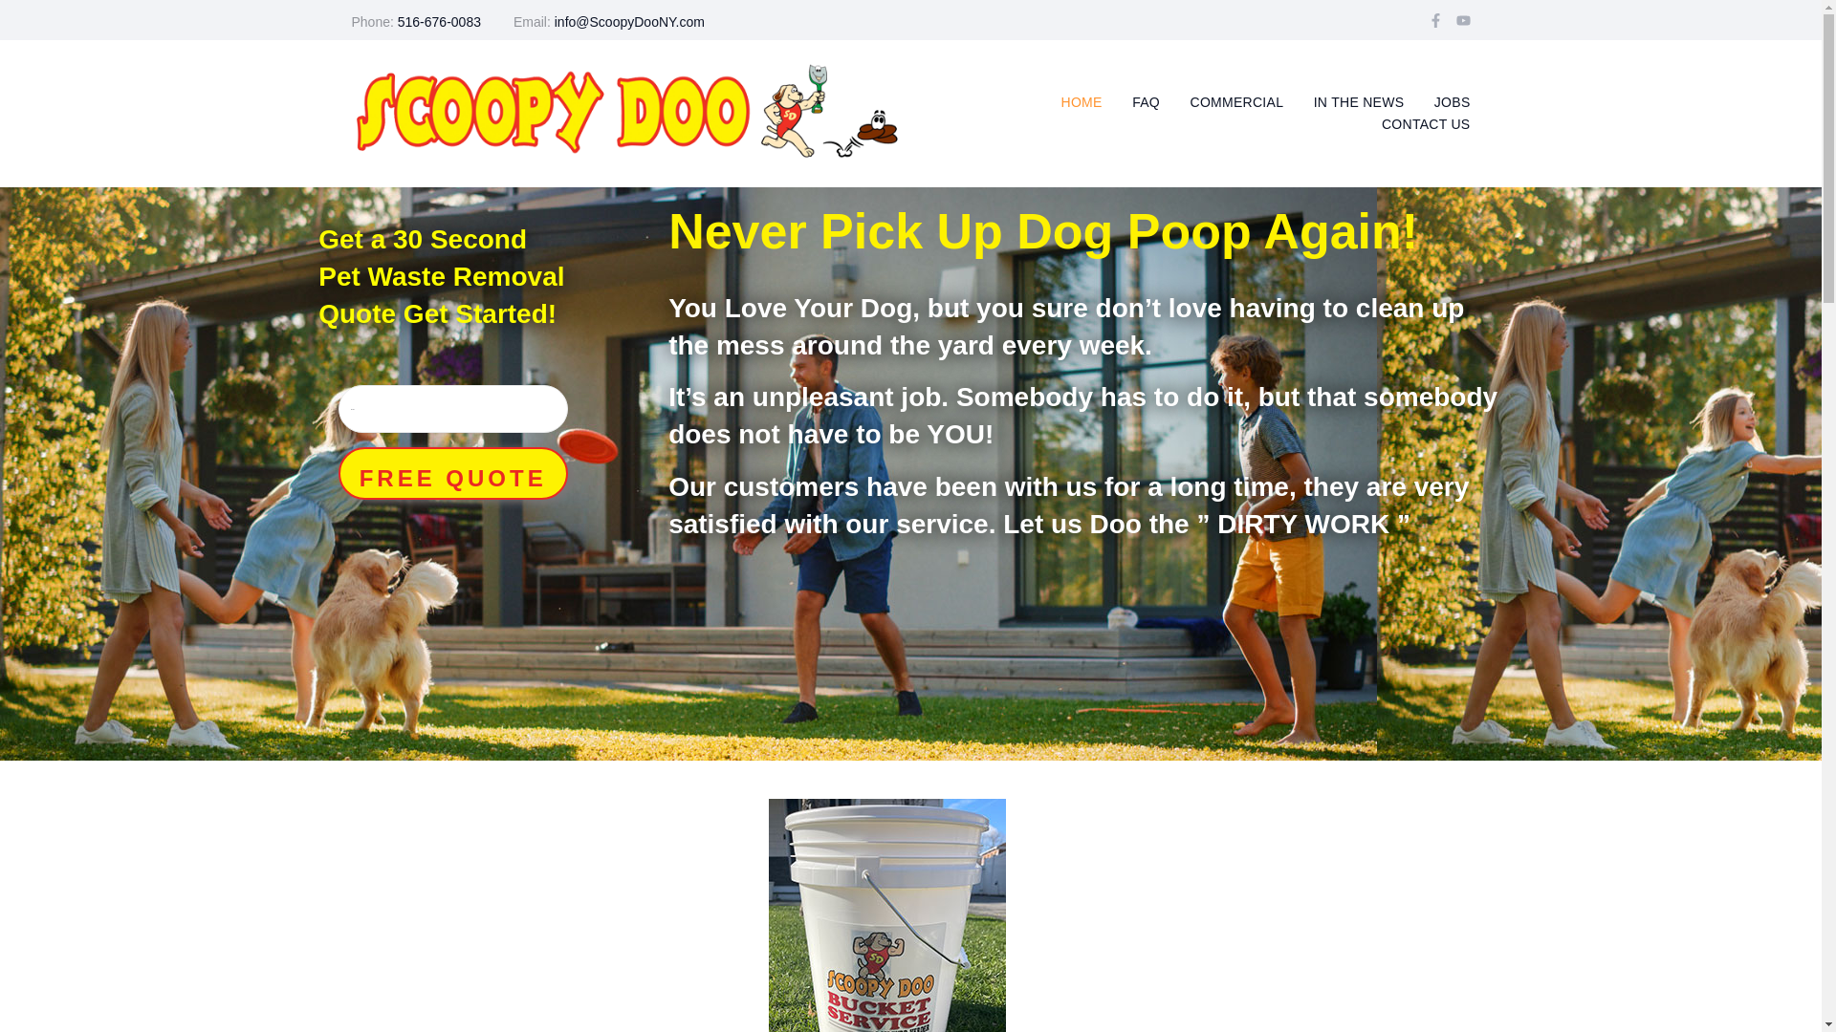 The height and width of the screenshot is (1032, 1836). Describe the element at coordinates (1146, 102) in the screenshot. I see `FAQ` at that location.